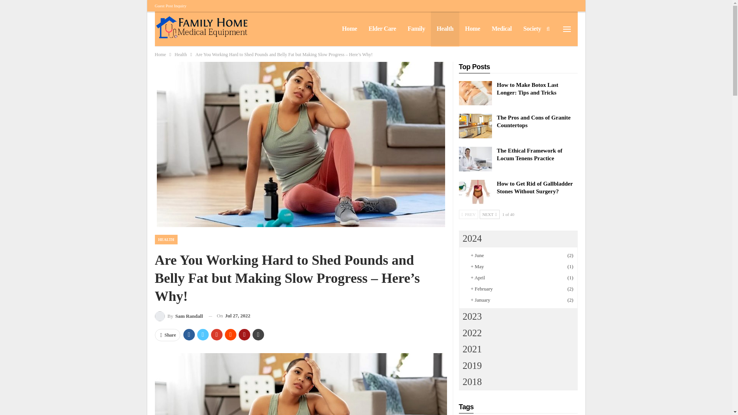 The width and height of the screenshot is (738, 415). Describe the element at coordinates (178, 316) in the screenshot. I see `By Sam Randall` at that location.